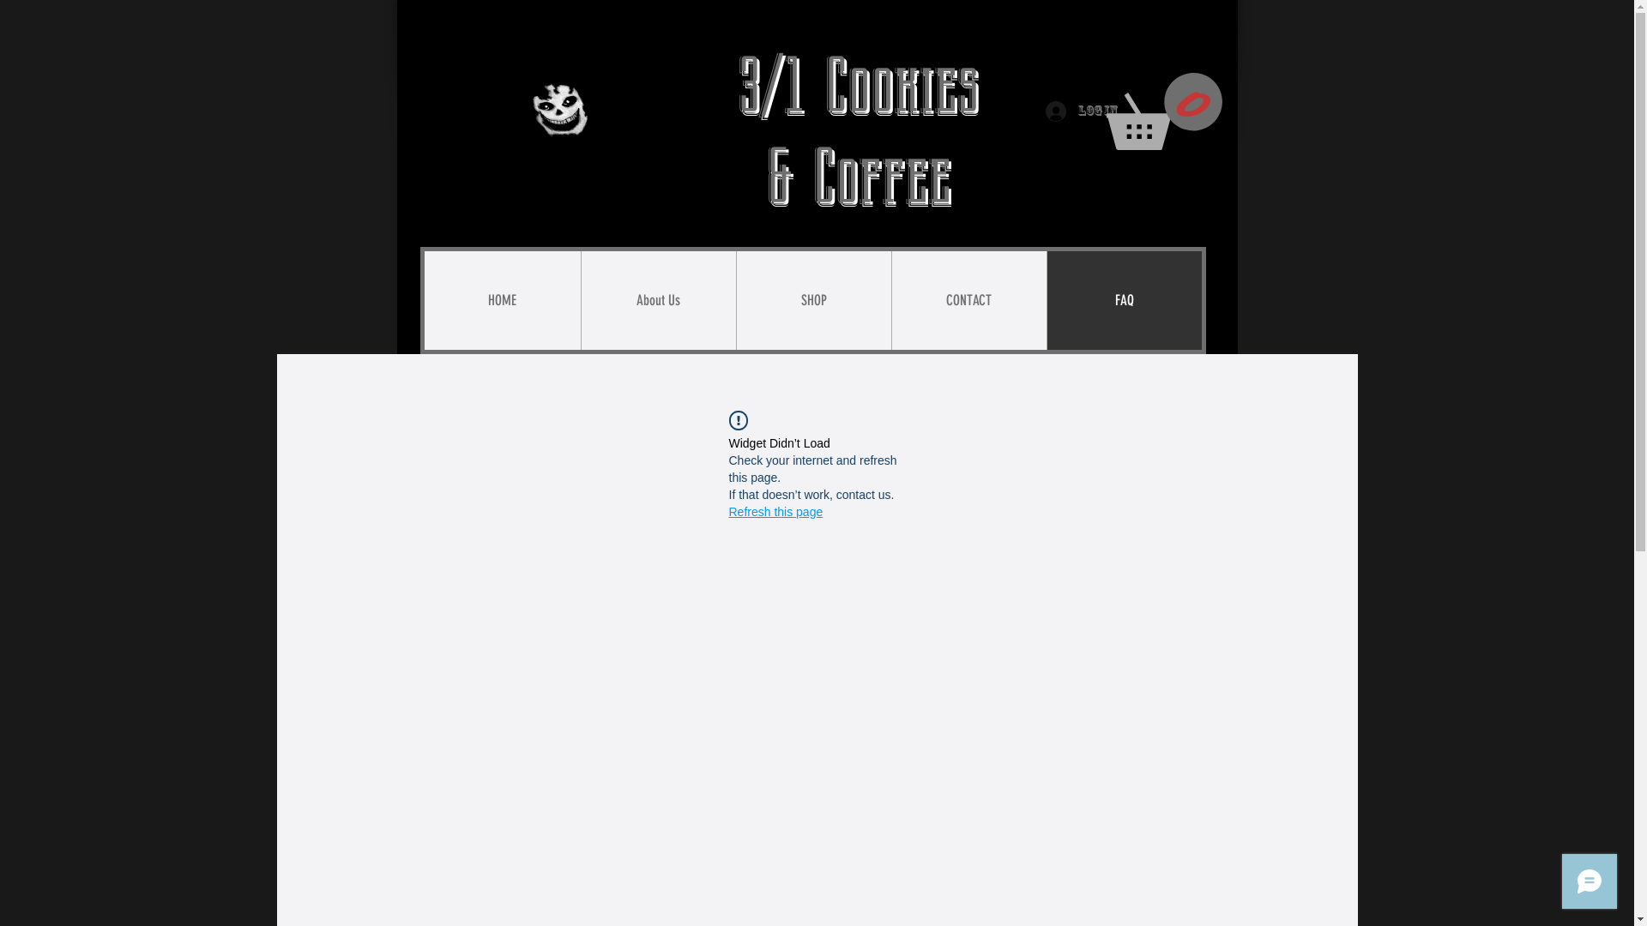  What do you see at coordinates (776, 512) in the screenshot?
I see `Refresh this page` at bounding box center [776, 512].